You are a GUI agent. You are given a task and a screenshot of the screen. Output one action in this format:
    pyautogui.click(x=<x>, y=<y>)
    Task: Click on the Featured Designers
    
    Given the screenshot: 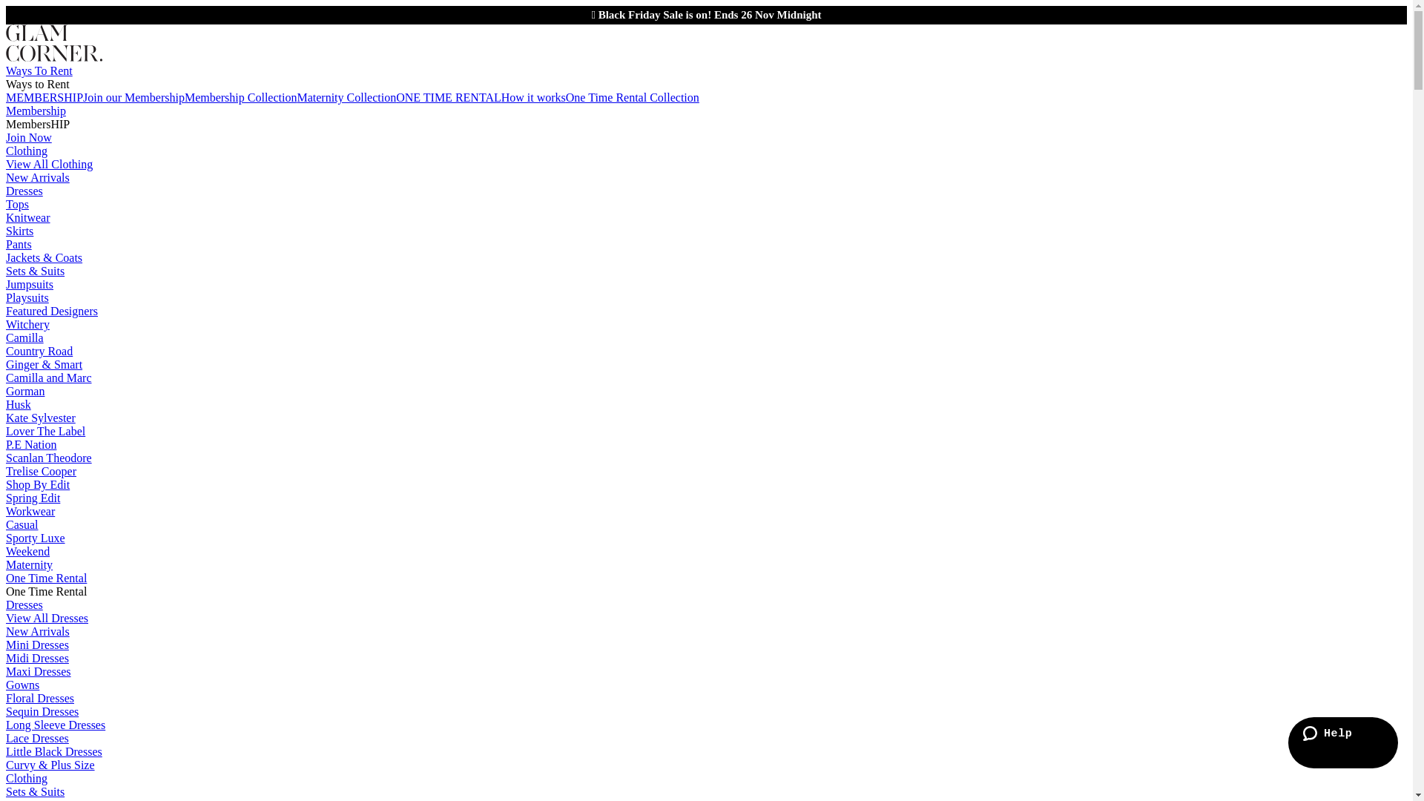 What is the action you would take?
    pyautogui.click(x=52, y=311)
    